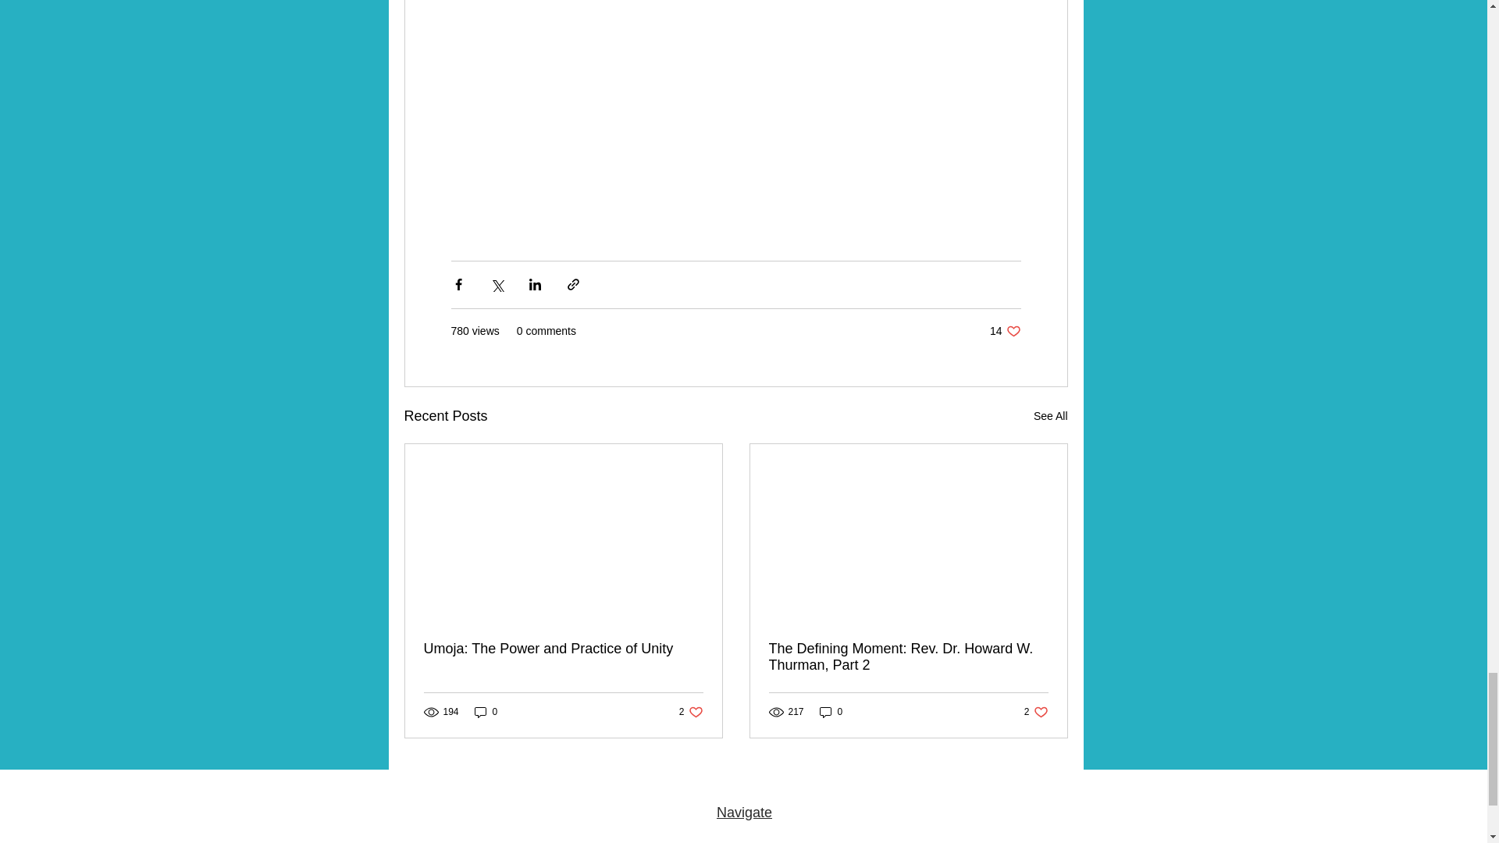  I want to click on Blog, so click(785, 835).